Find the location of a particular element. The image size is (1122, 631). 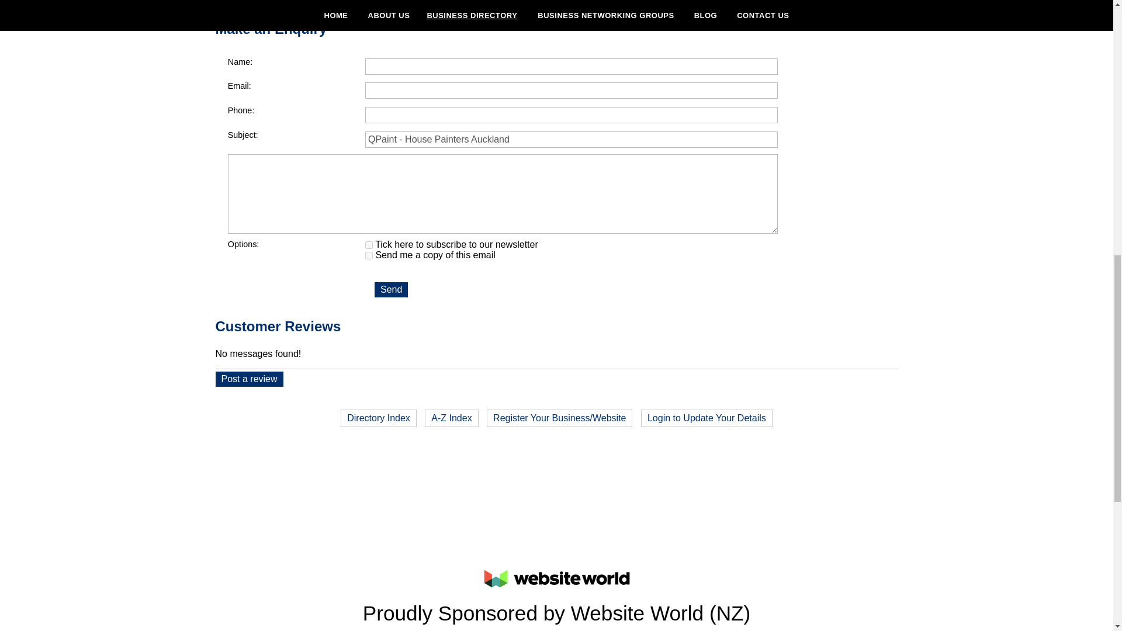

QPaint - House Painters Auckland is located at coordinates (572, 139).